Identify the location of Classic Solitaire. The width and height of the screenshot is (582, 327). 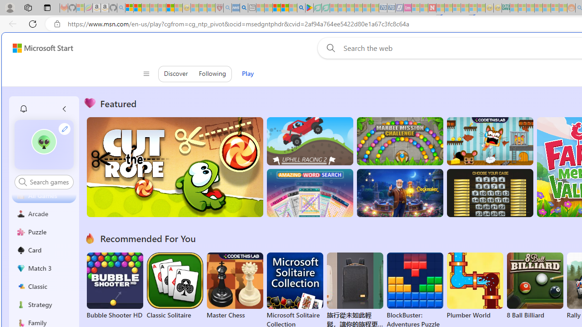
(175, 286).